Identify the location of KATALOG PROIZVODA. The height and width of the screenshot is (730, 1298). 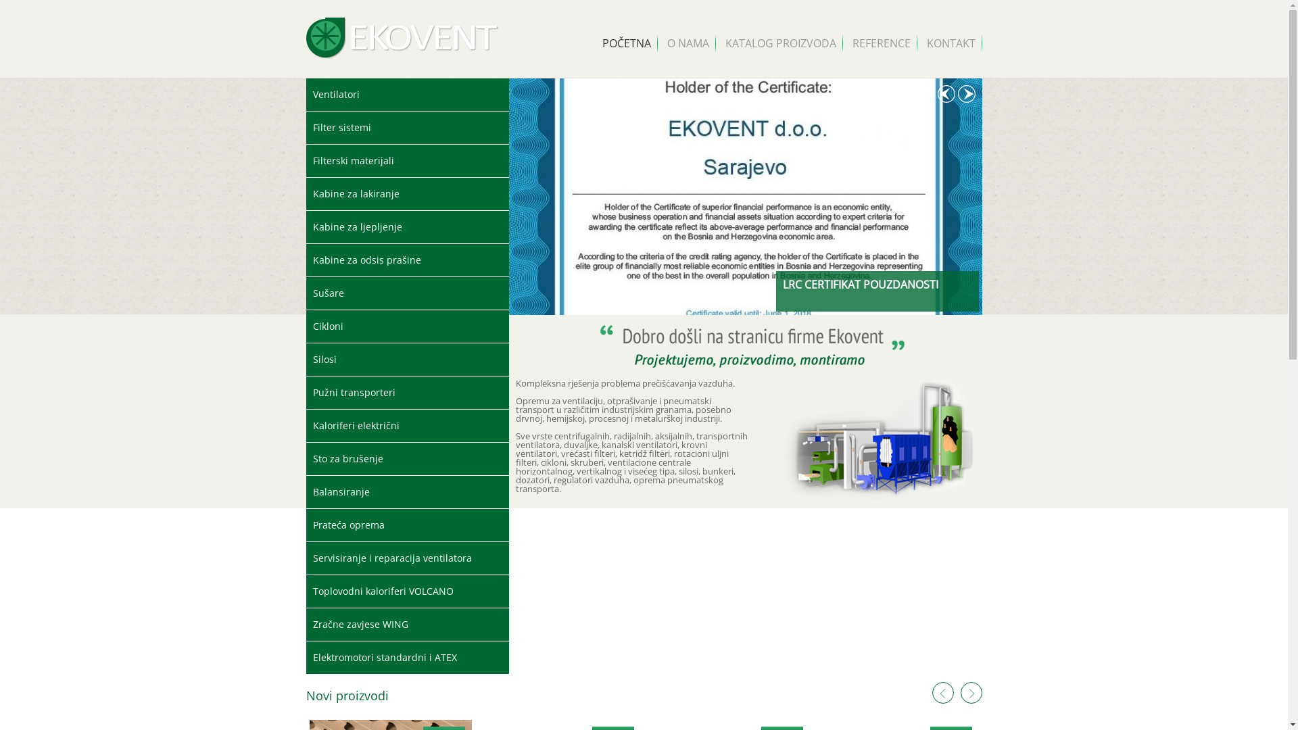
(780, 43).